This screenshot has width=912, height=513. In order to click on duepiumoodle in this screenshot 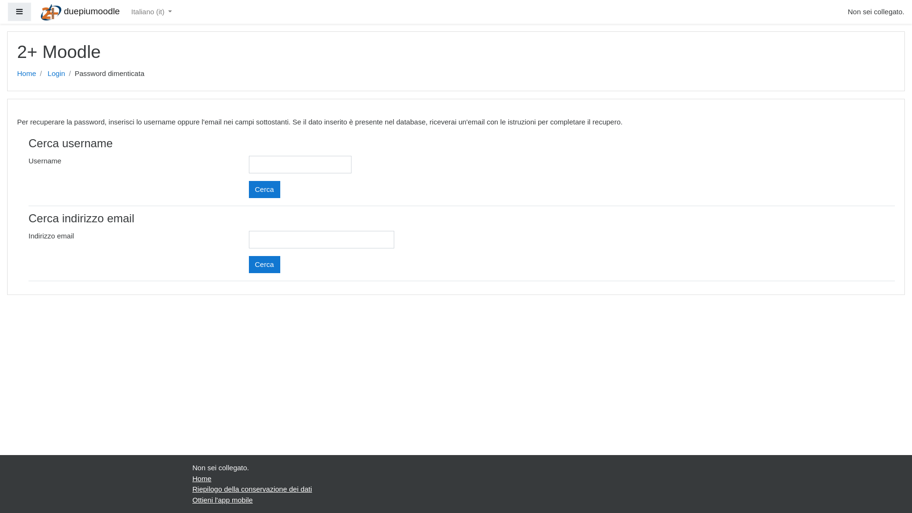, I will do `click(80, 11)`.